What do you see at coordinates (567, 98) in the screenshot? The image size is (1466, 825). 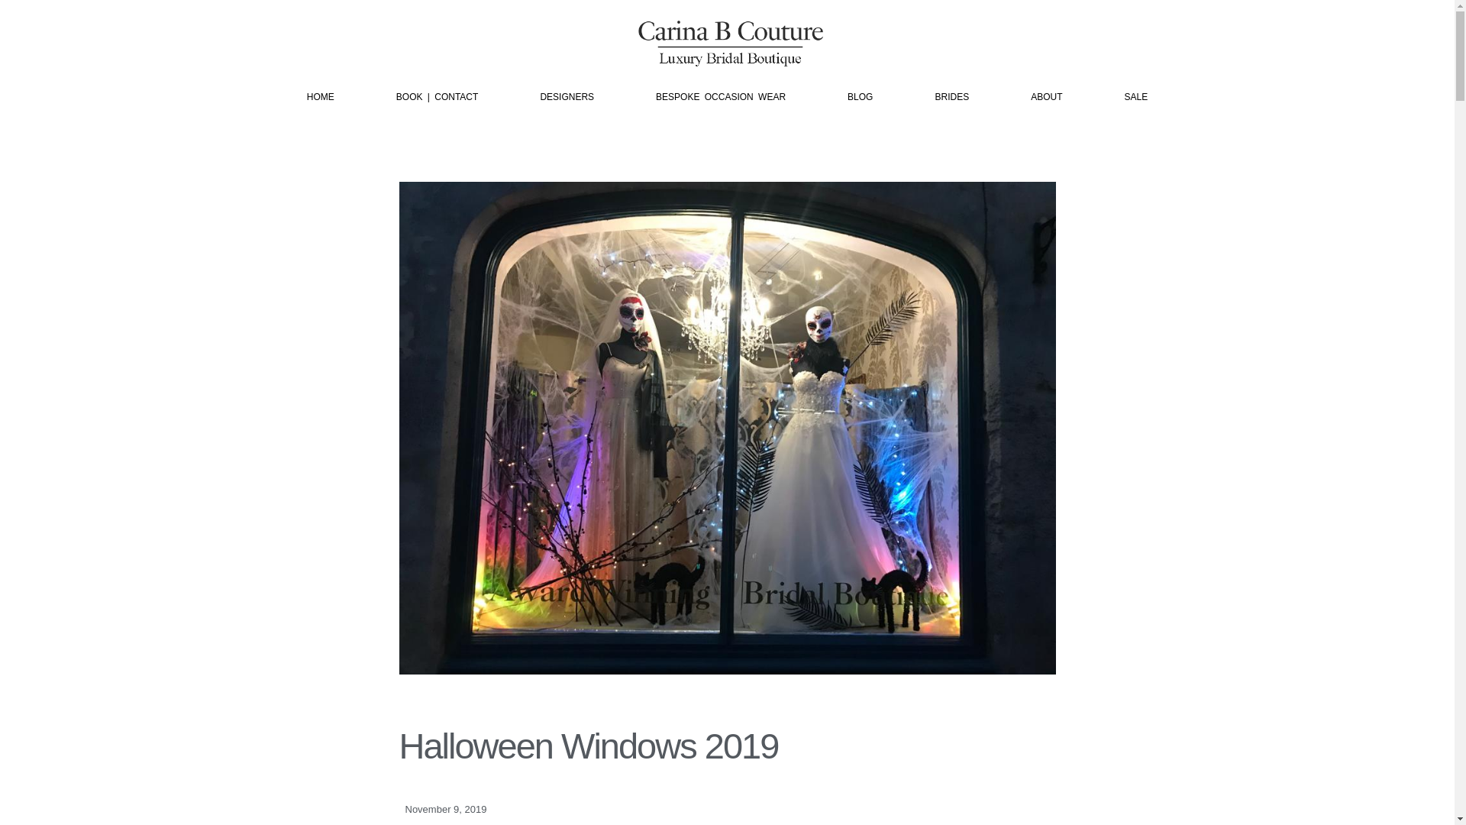 I see `DESIGNERS` at bounding box center [567, 98].